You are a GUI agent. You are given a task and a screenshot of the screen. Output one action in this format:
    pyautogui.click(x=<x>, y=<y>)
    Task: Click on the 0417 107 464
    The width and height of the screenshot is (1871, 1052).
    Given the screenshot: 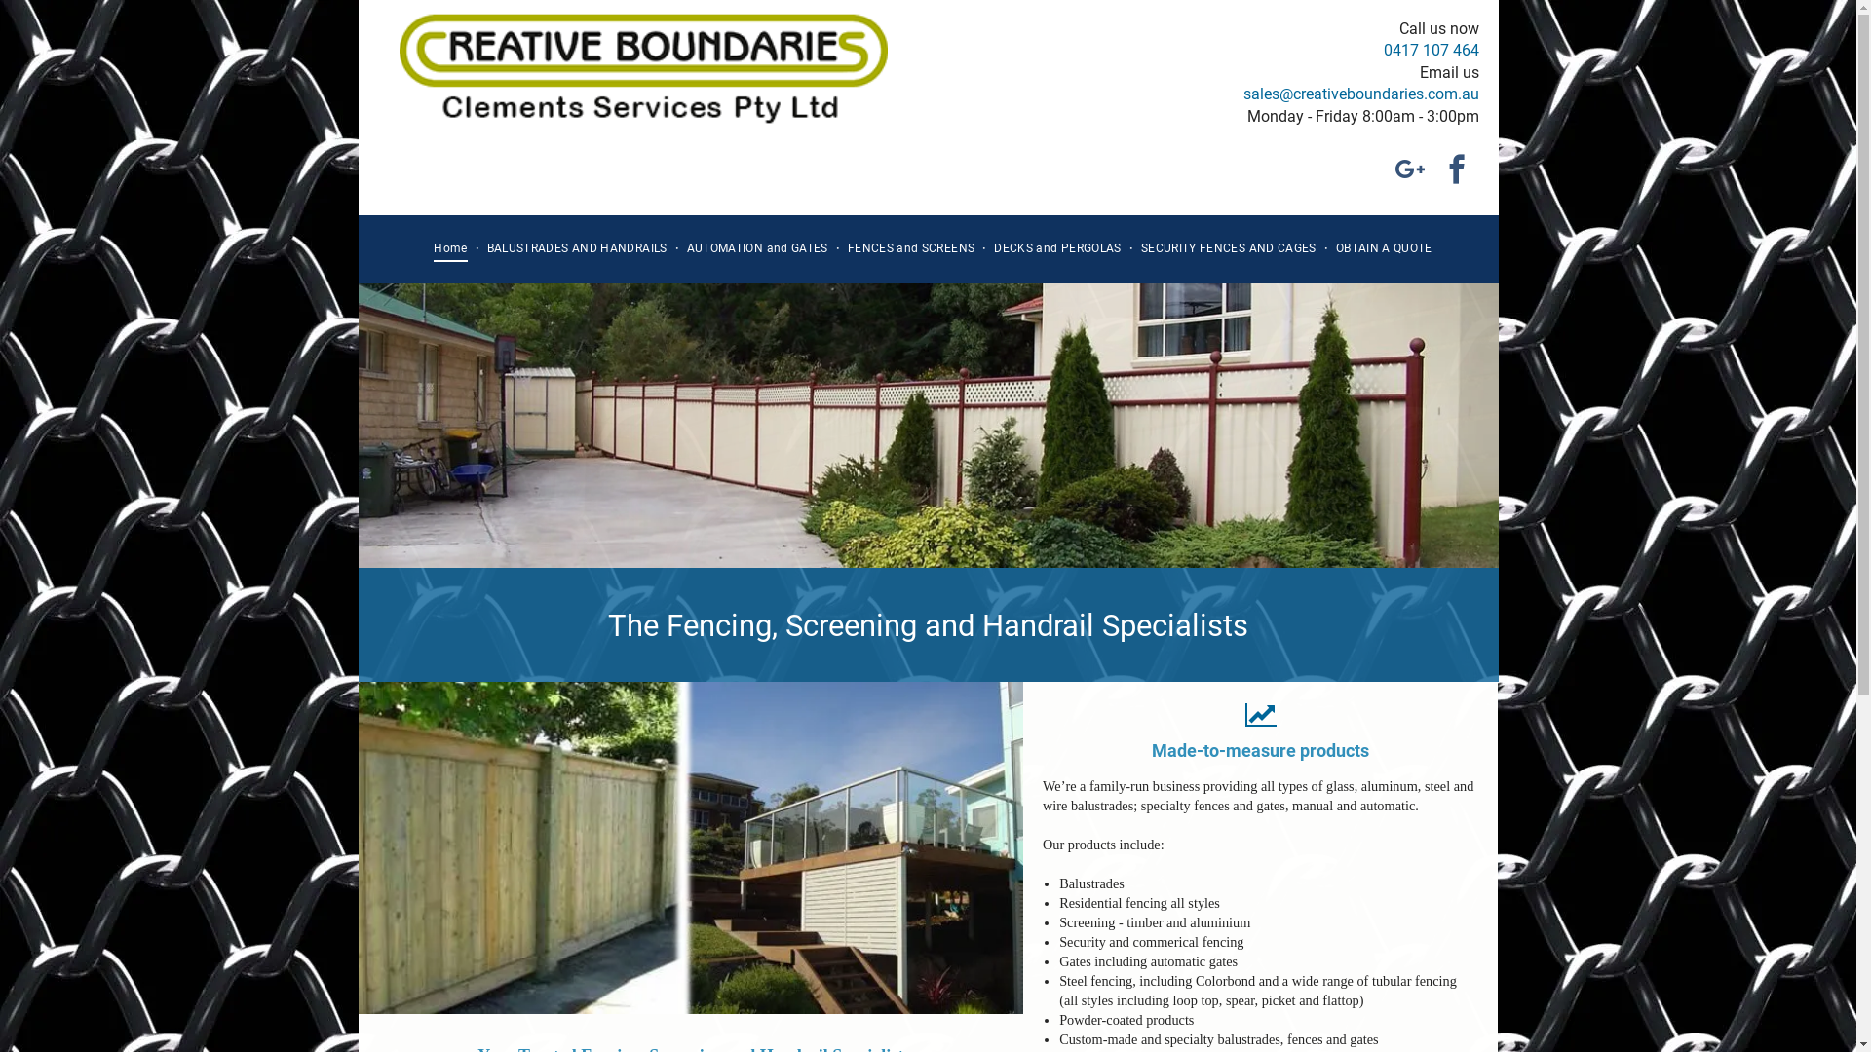 What is the action you would take?
    pyautogui.click(x=1432, y=51)
    